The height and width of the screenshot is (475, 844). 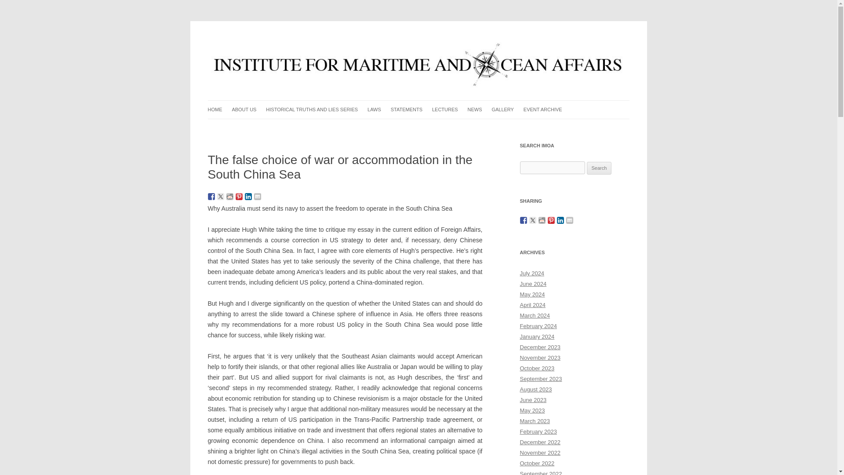 What do you see at coordinates (221, 196) in the screenshot?
I see `Share on Twitter` at bounding box center [221, 196].